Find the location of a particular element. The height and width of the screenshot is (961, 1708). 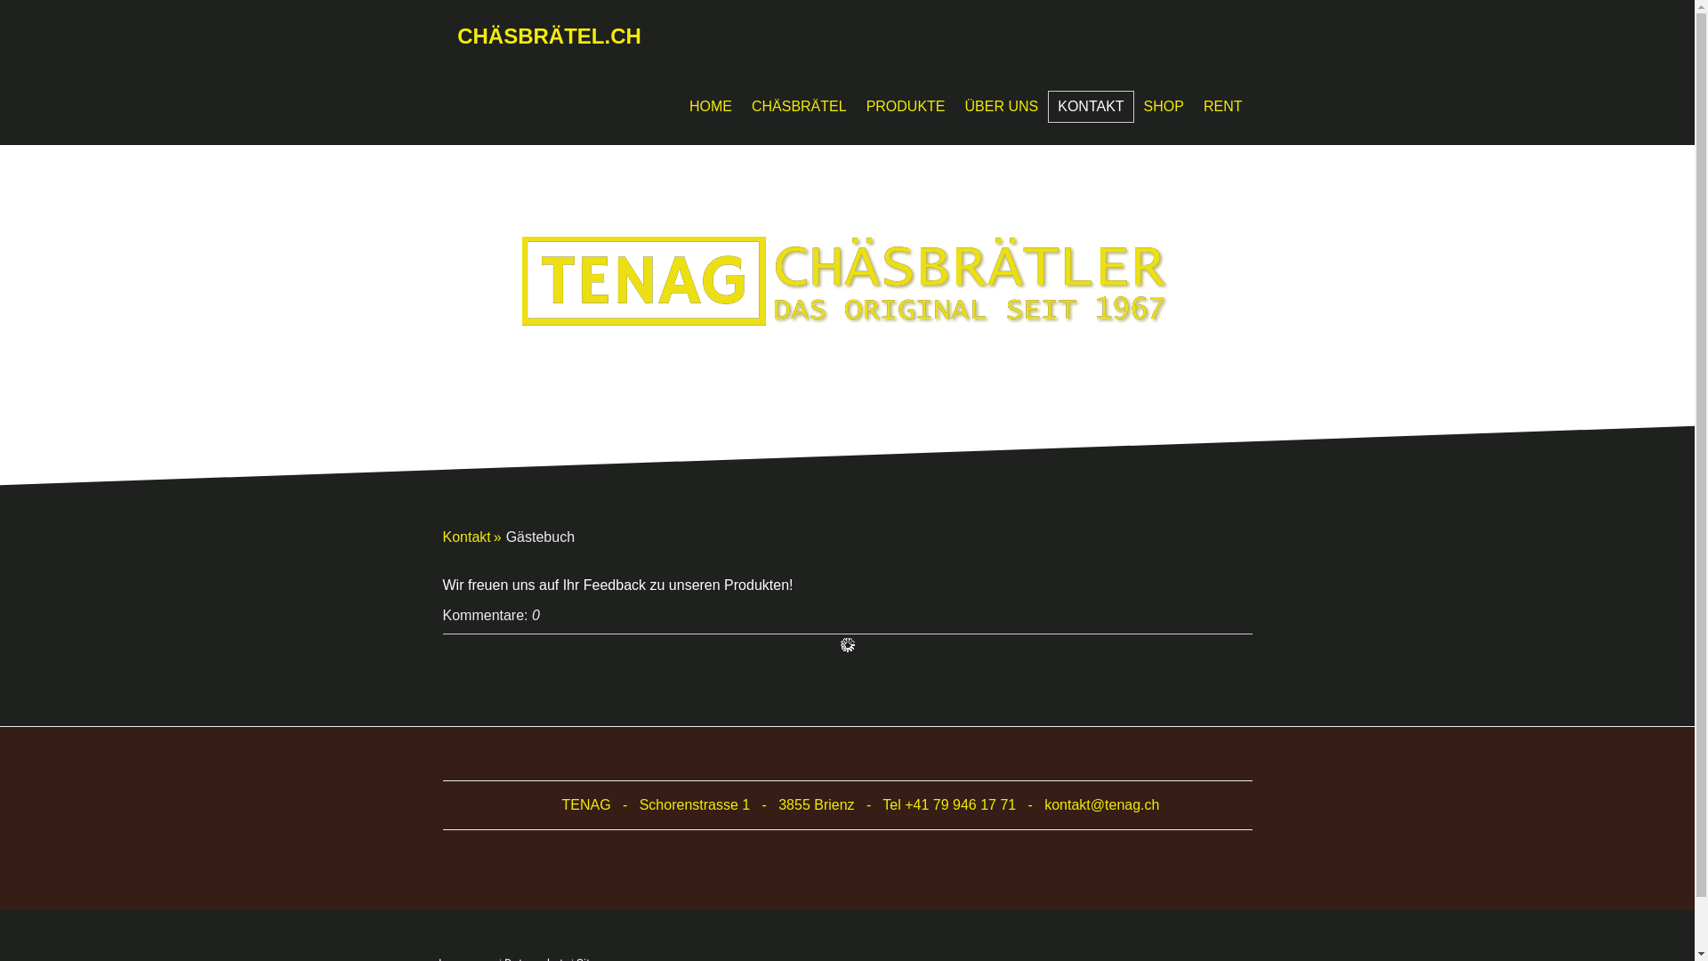

Kontakt is located at coordinates (475, 537).